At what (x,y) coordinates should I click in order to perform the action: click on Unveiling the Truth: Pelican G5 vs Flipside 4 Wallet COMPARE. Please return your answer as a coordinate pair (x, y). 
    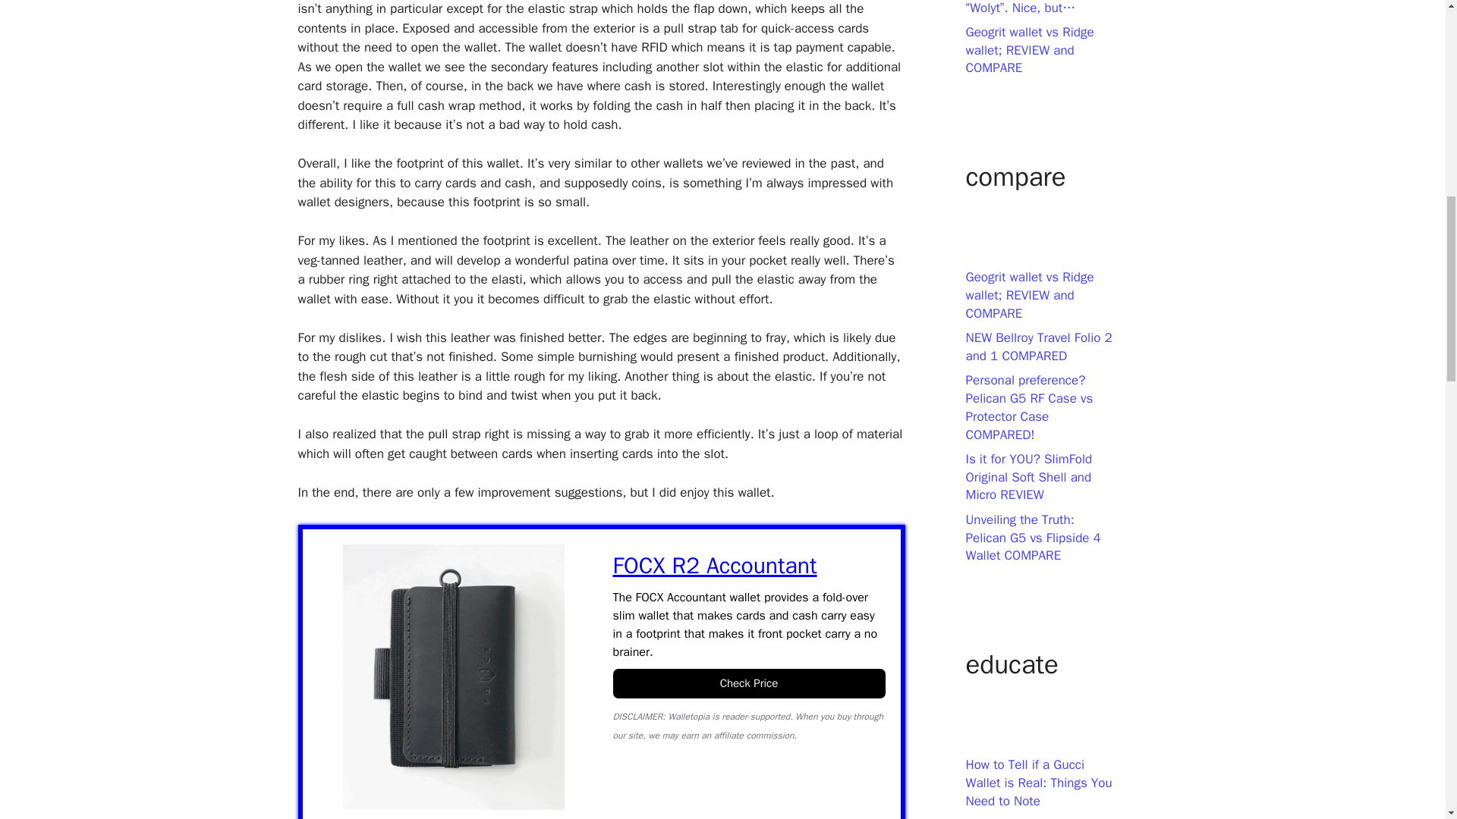
    Looking at the image, I should click on (1032, 538).